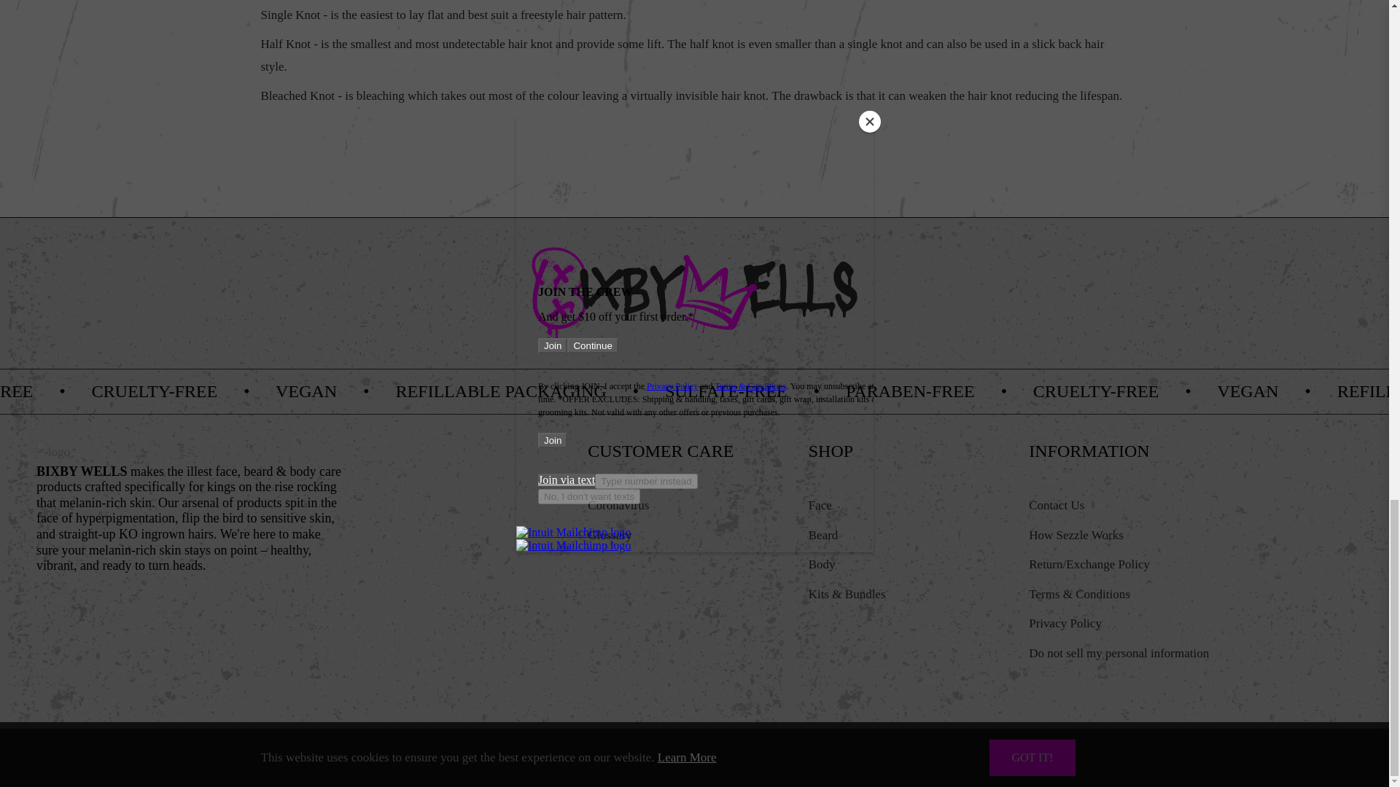 Image resolution: width=1400 pixels, height=787 pixels. Describe the element at coordinates (1076, 535) in the screenshot. I see `How Sezzle Works` at that location.